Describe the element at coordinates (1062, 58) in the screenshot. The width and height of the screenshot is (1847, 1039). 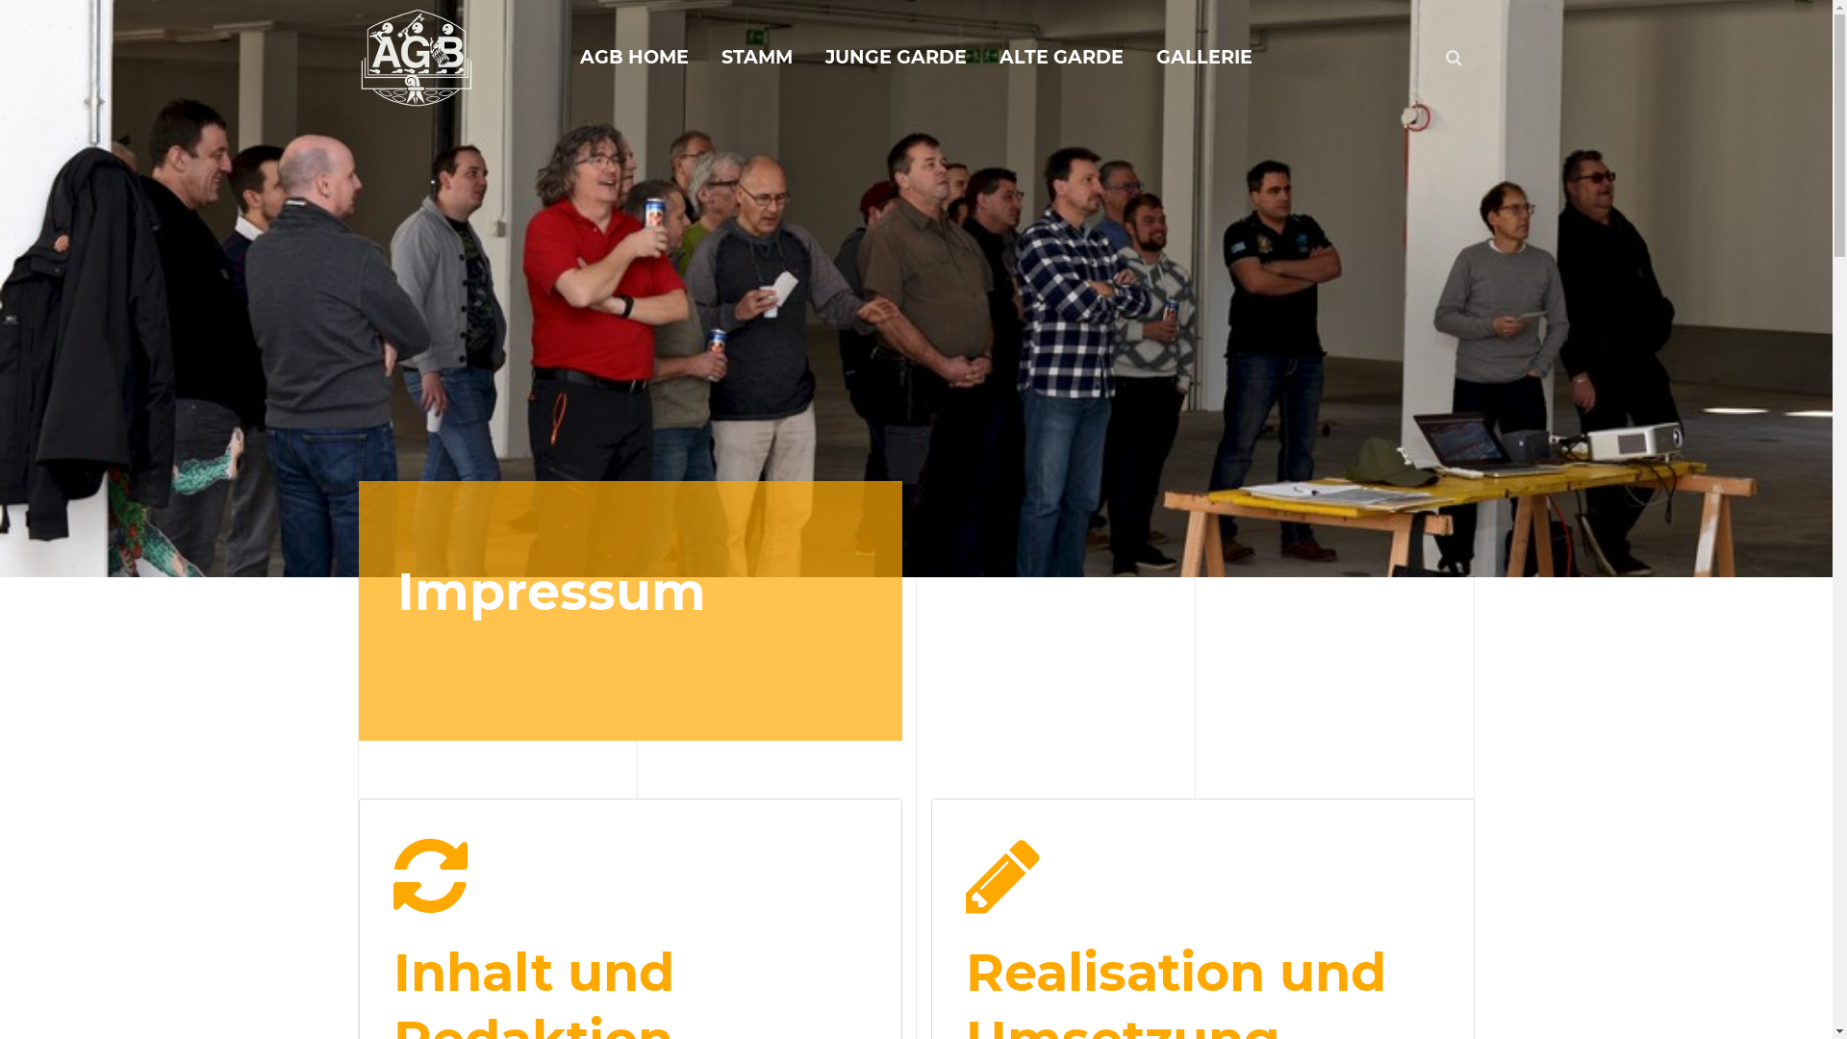
I see `ALTE GARDE` at that location.